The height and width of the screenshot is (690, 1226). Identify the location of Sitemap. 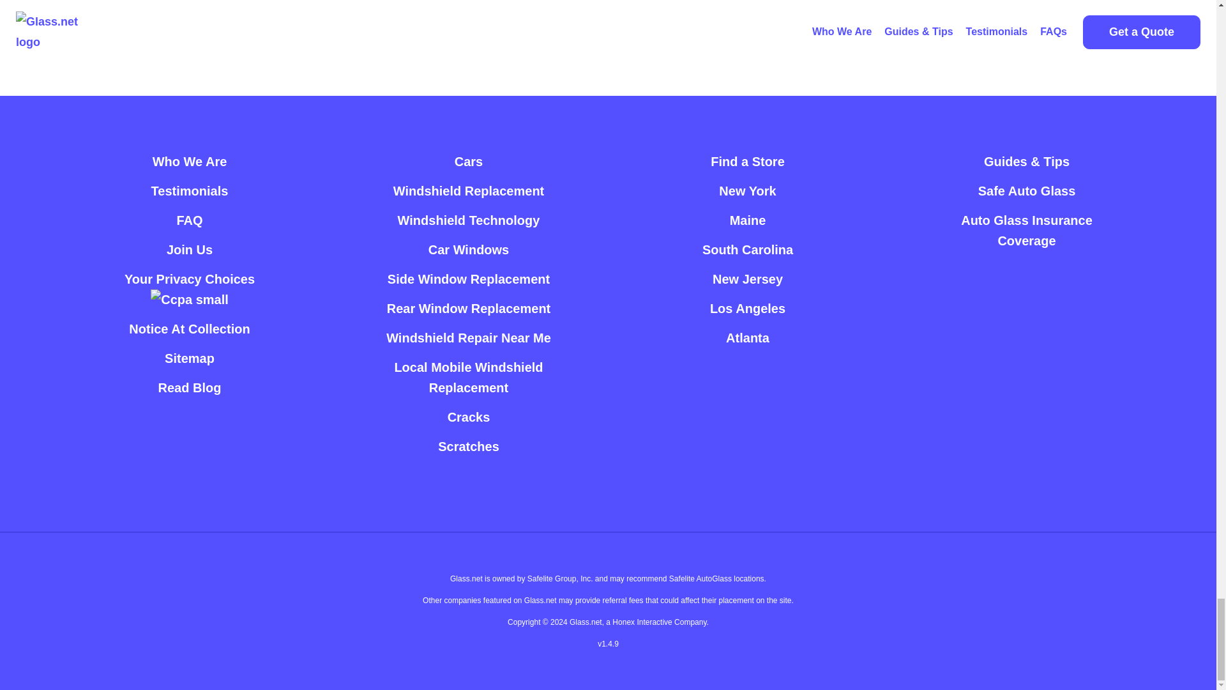
(189, 358).